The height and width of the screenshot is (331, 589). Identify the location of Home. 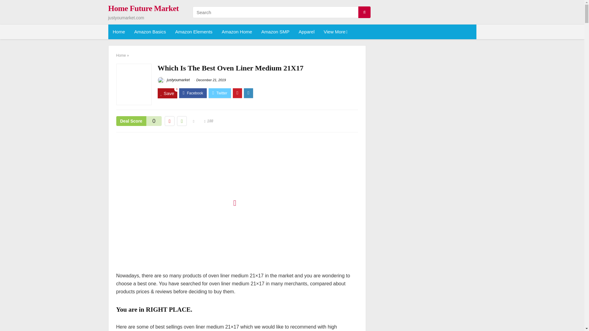
(118, 32).